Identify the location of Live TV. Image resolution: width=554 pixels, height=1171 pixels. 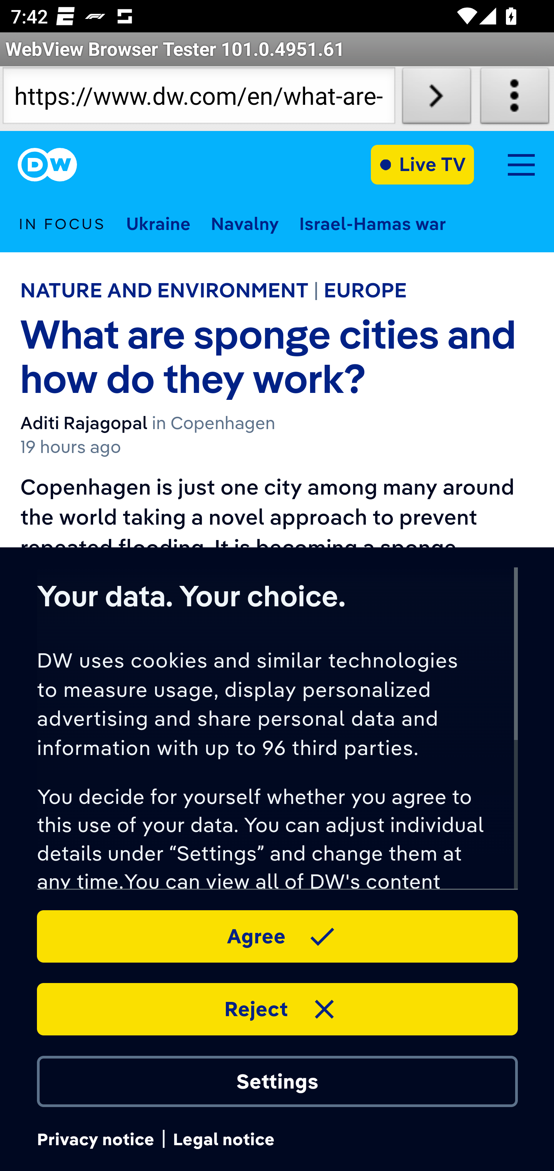
(422, 164).